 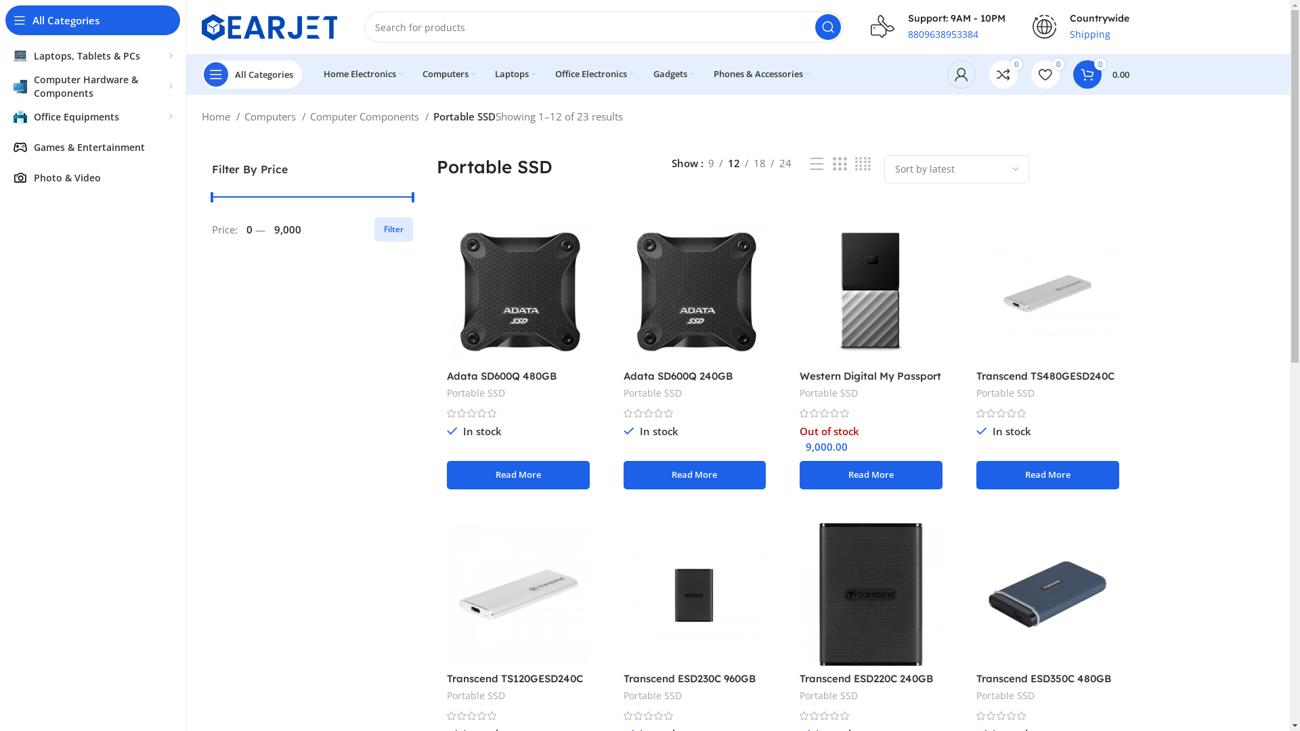 I want to click on 8809638953384, so click(x=942, y=34).